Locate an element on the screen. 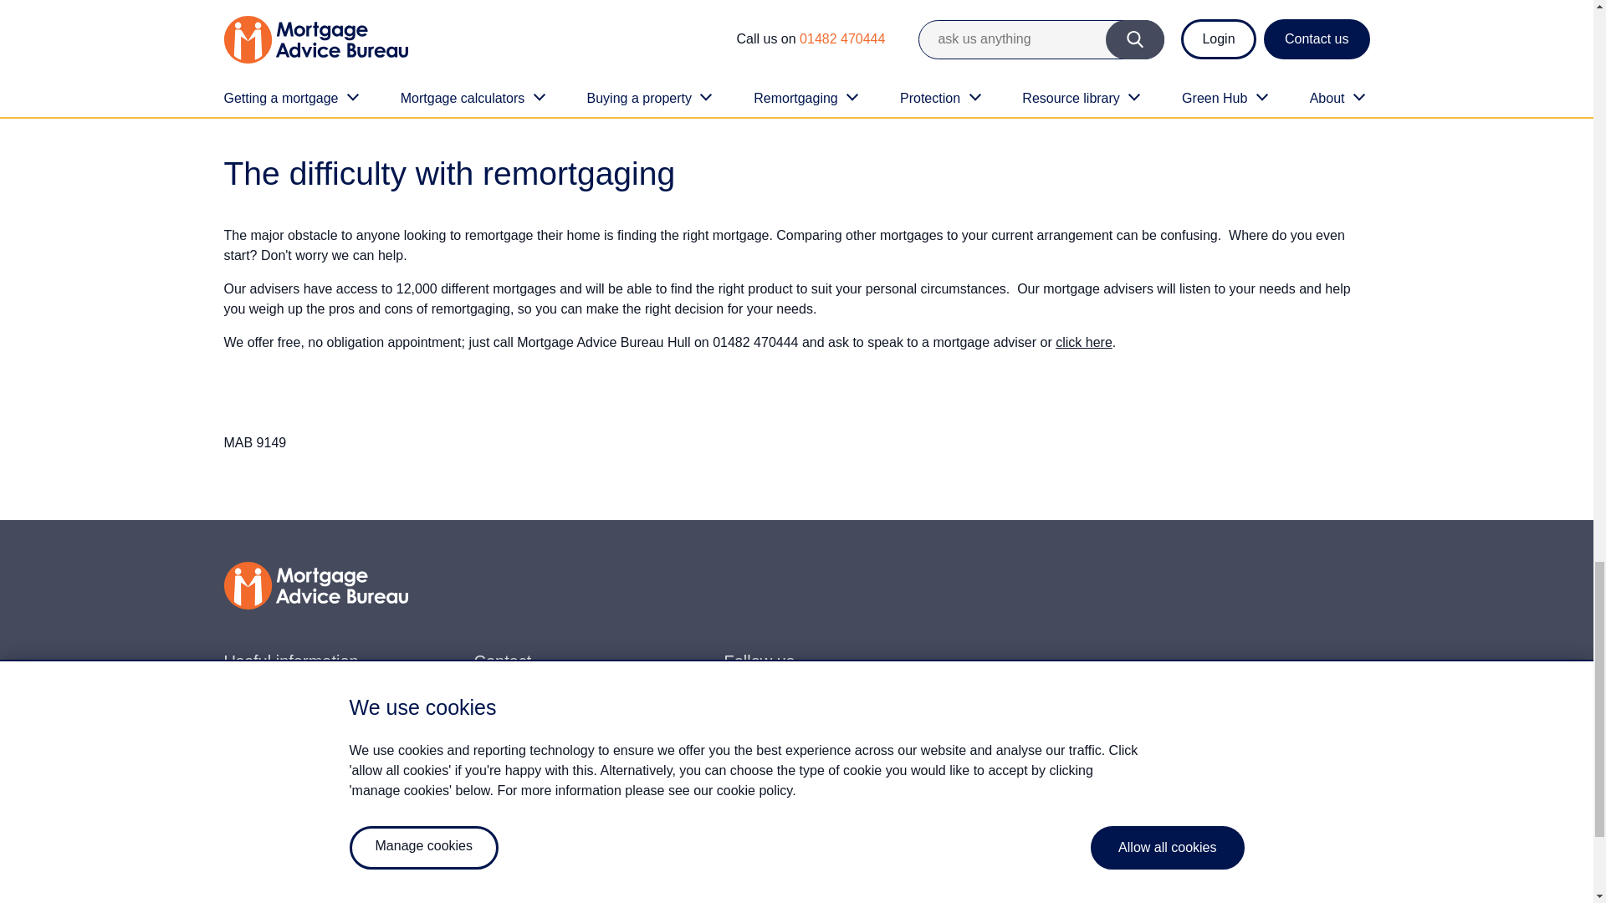  X is located at coordinates (788, 707).